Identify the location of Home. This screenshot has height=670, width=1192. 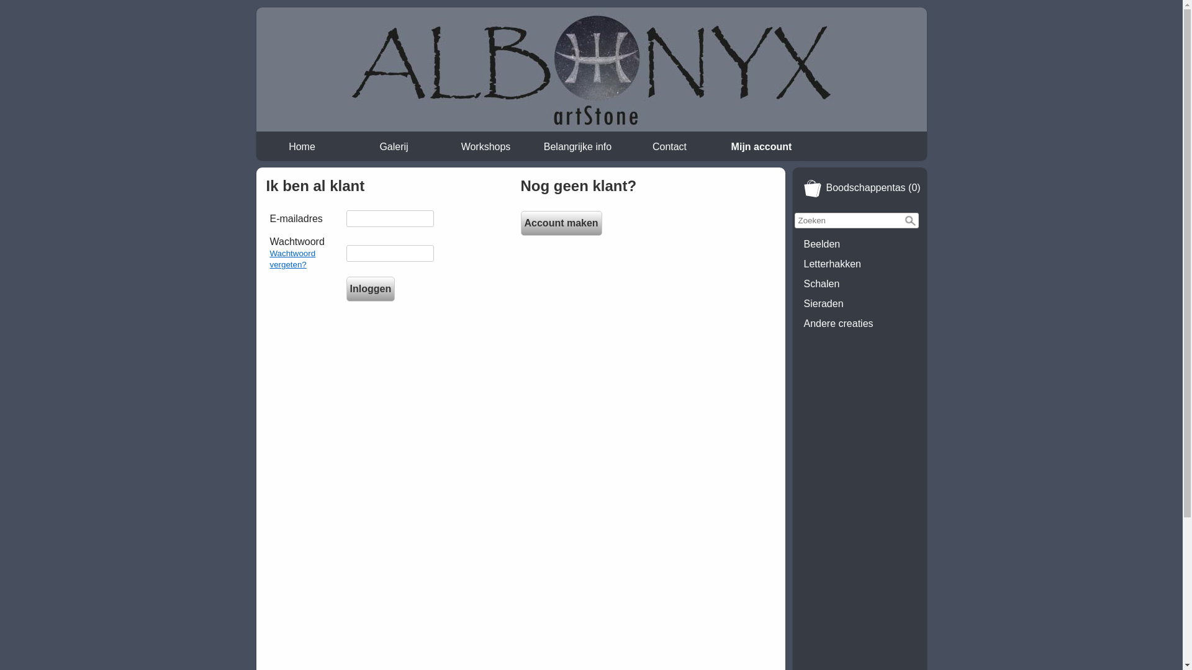
(302, 147).